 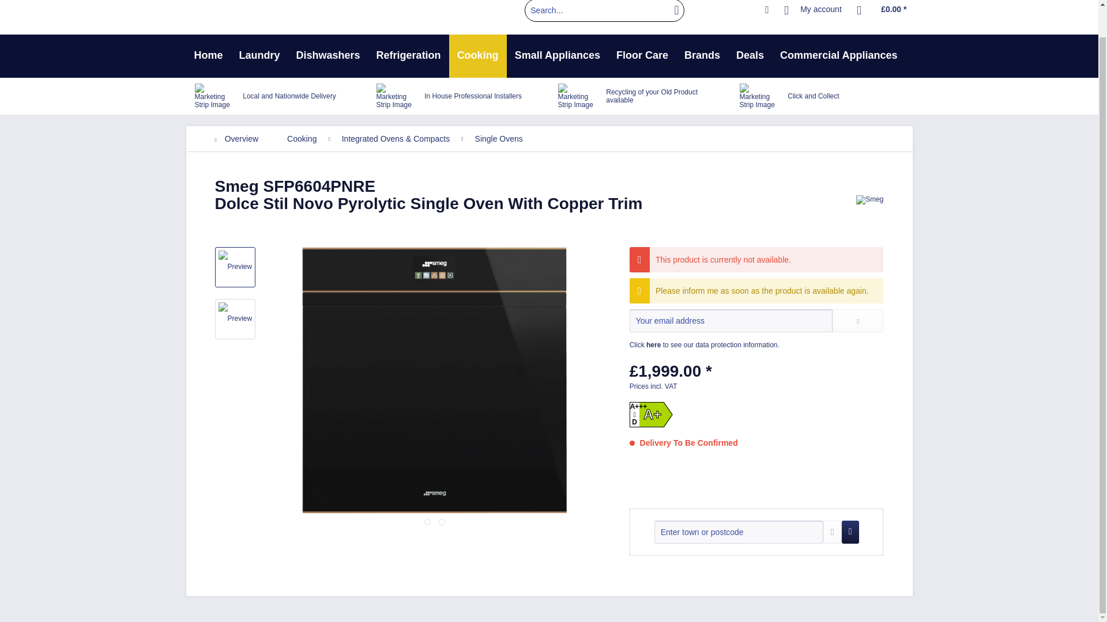 I want to click on Brands, so click(x=702, y=56).